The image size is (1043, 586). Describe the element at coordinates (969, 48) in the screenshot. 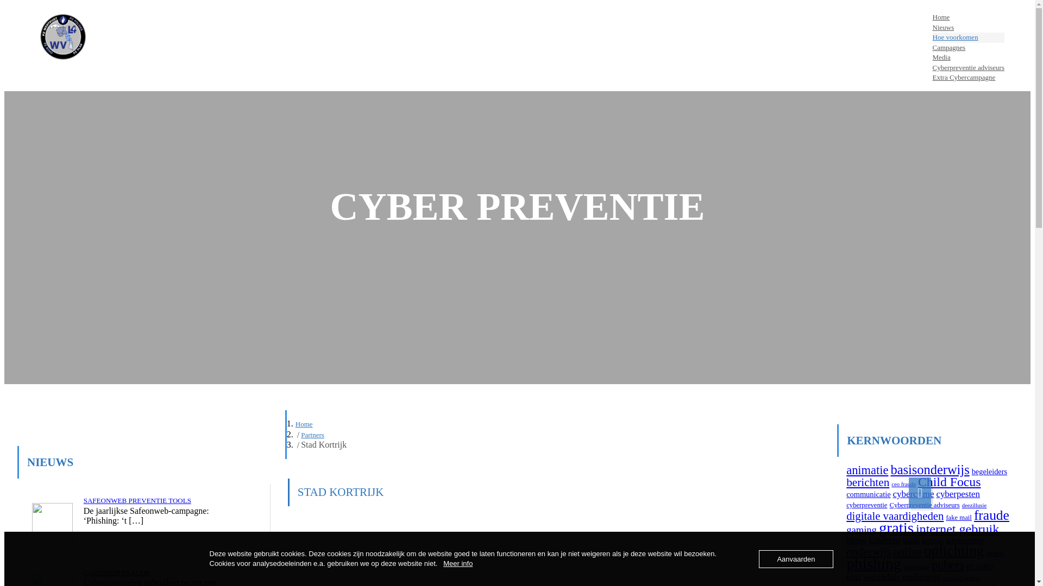

I see `Campagnes` at that location.